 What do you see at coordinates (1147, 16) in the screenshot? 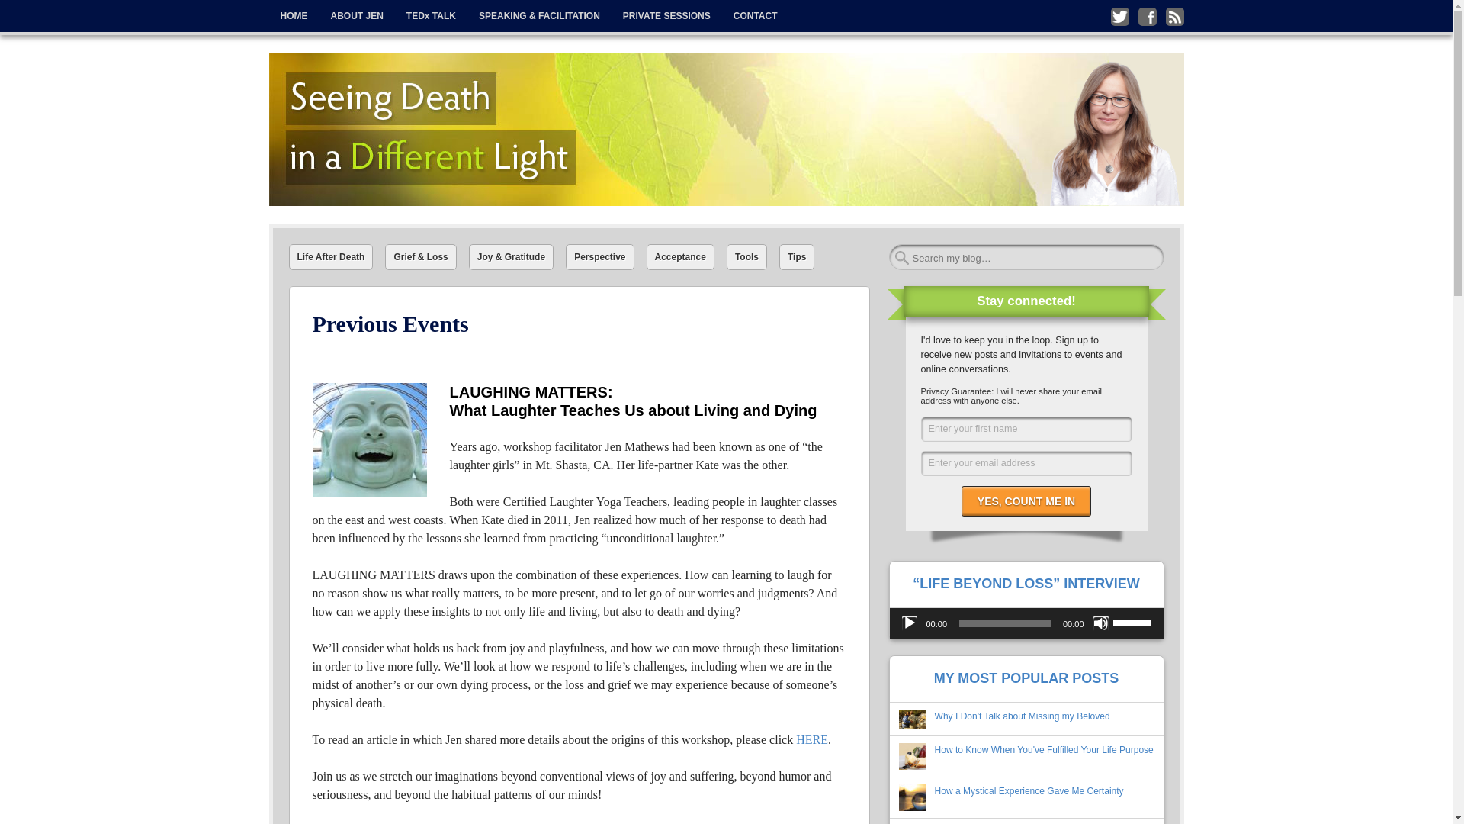
I see `Like me on Facebook` at bounding box center [1147, 16].